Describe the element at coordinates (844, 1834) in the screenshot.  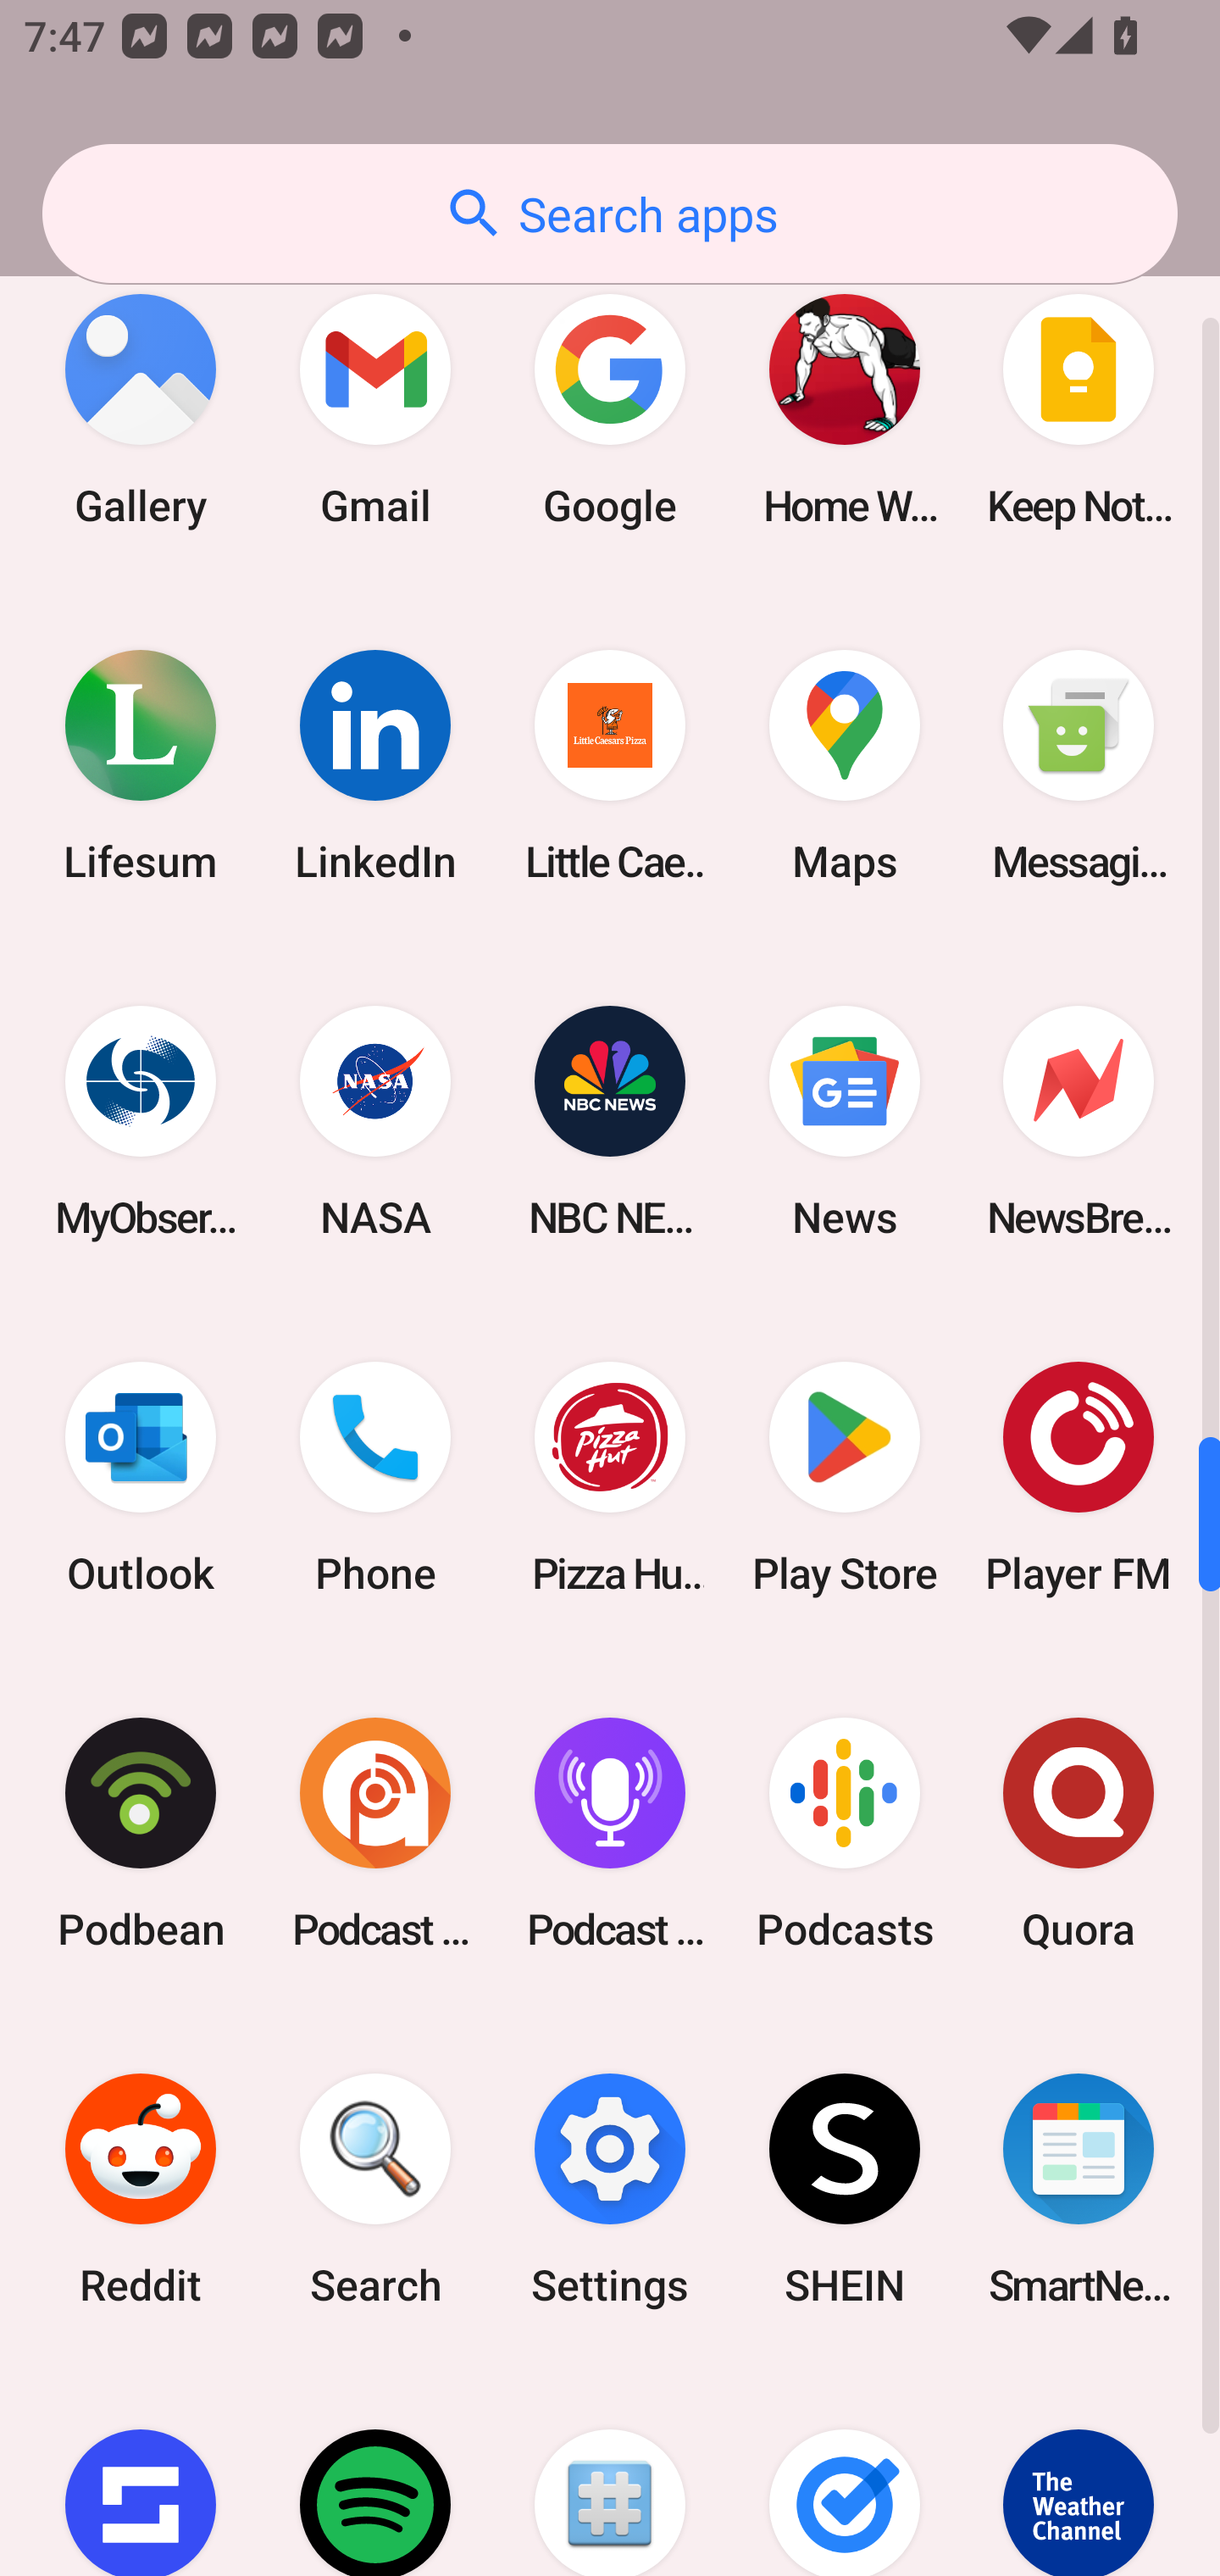
I see `Podcasts` at that location.